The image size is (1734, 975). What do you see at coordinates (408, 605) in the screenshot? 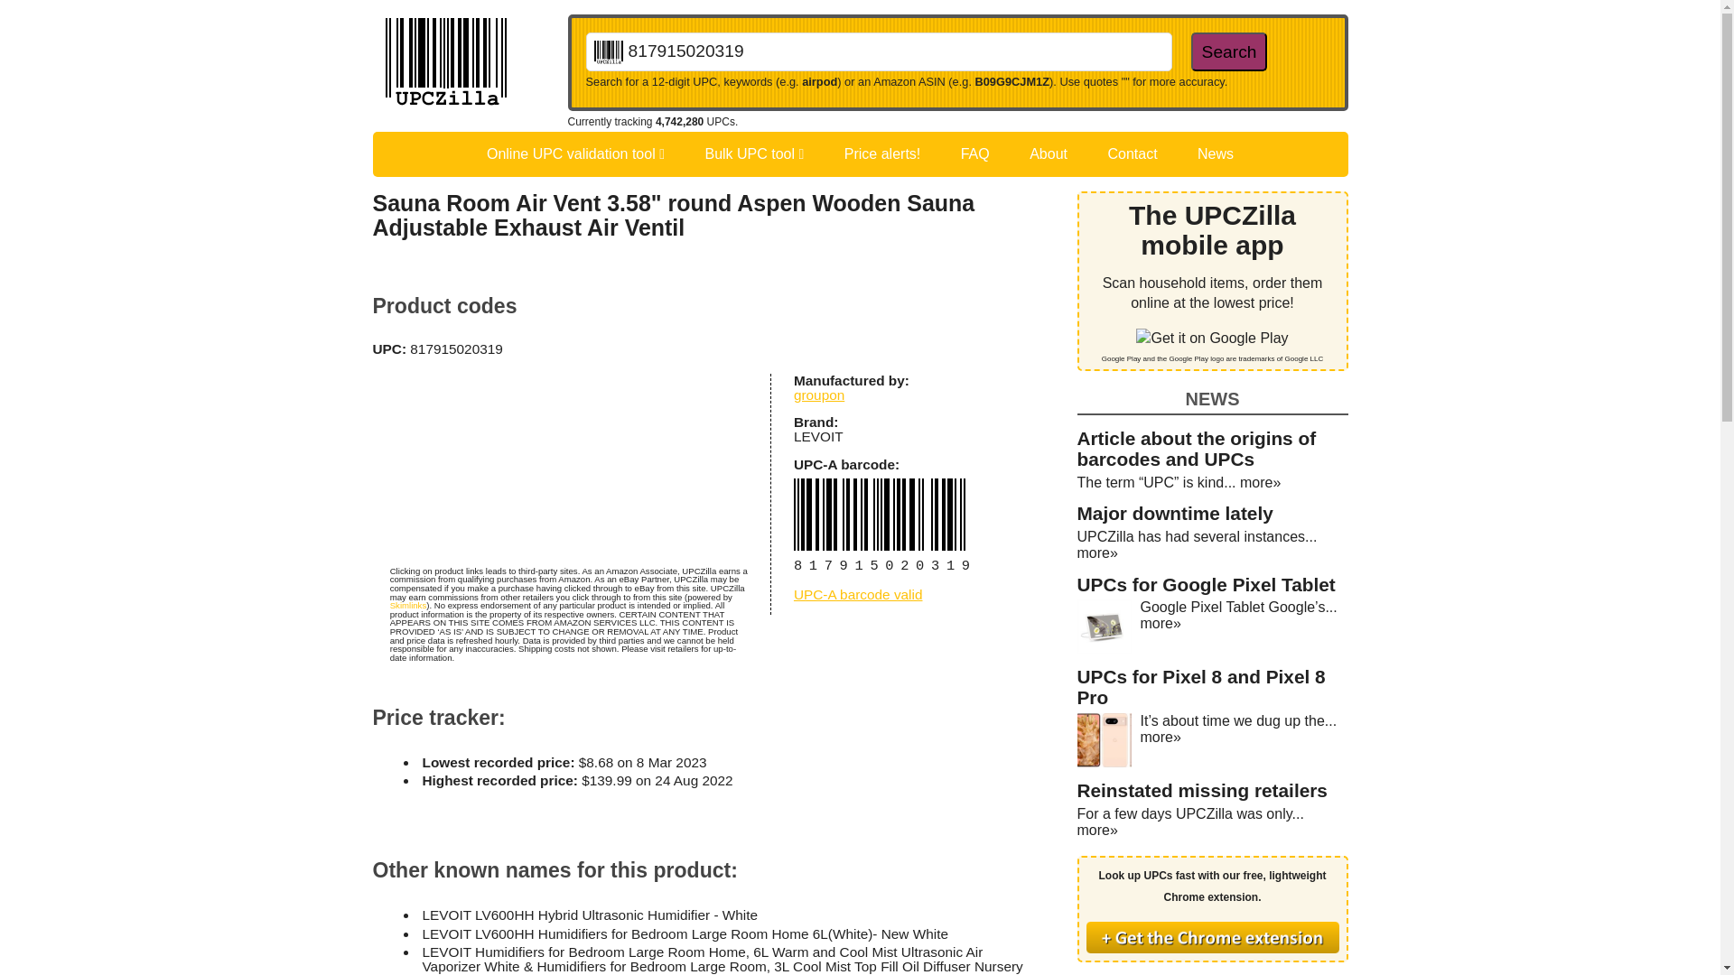
I see `Skimlinks` at bounding box center [408, 605].